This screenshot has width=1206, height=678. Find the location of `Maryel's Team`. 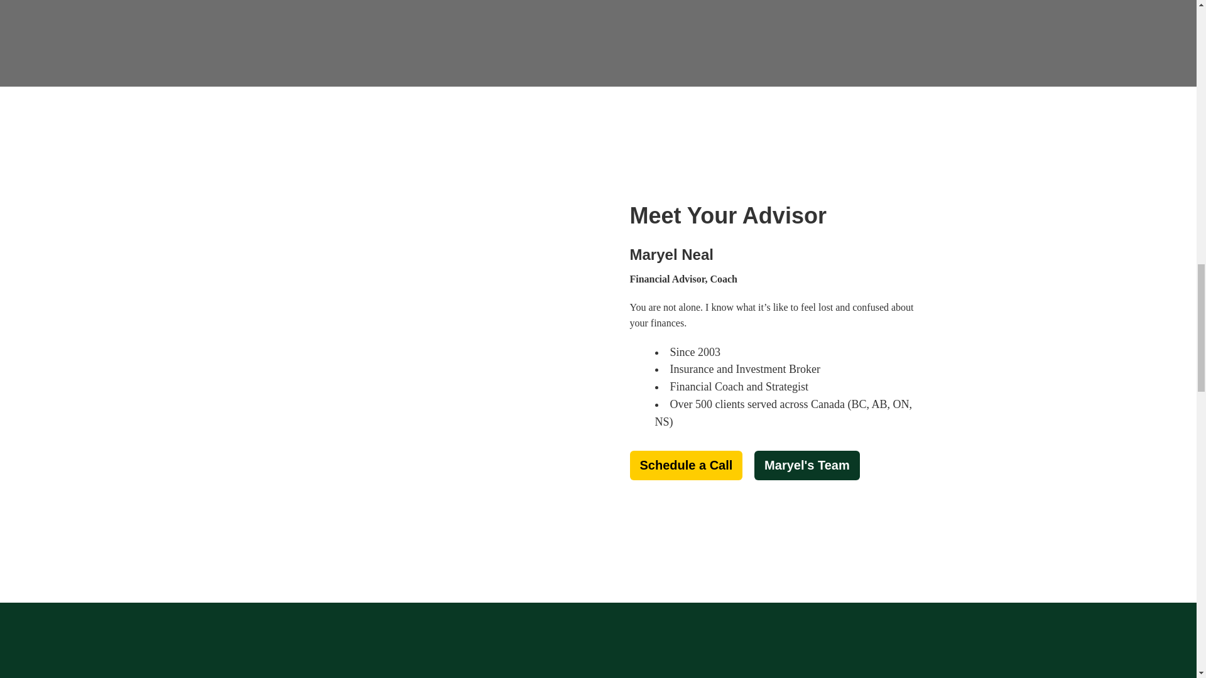

Maryel's Team is located at coordinates (807, 465).